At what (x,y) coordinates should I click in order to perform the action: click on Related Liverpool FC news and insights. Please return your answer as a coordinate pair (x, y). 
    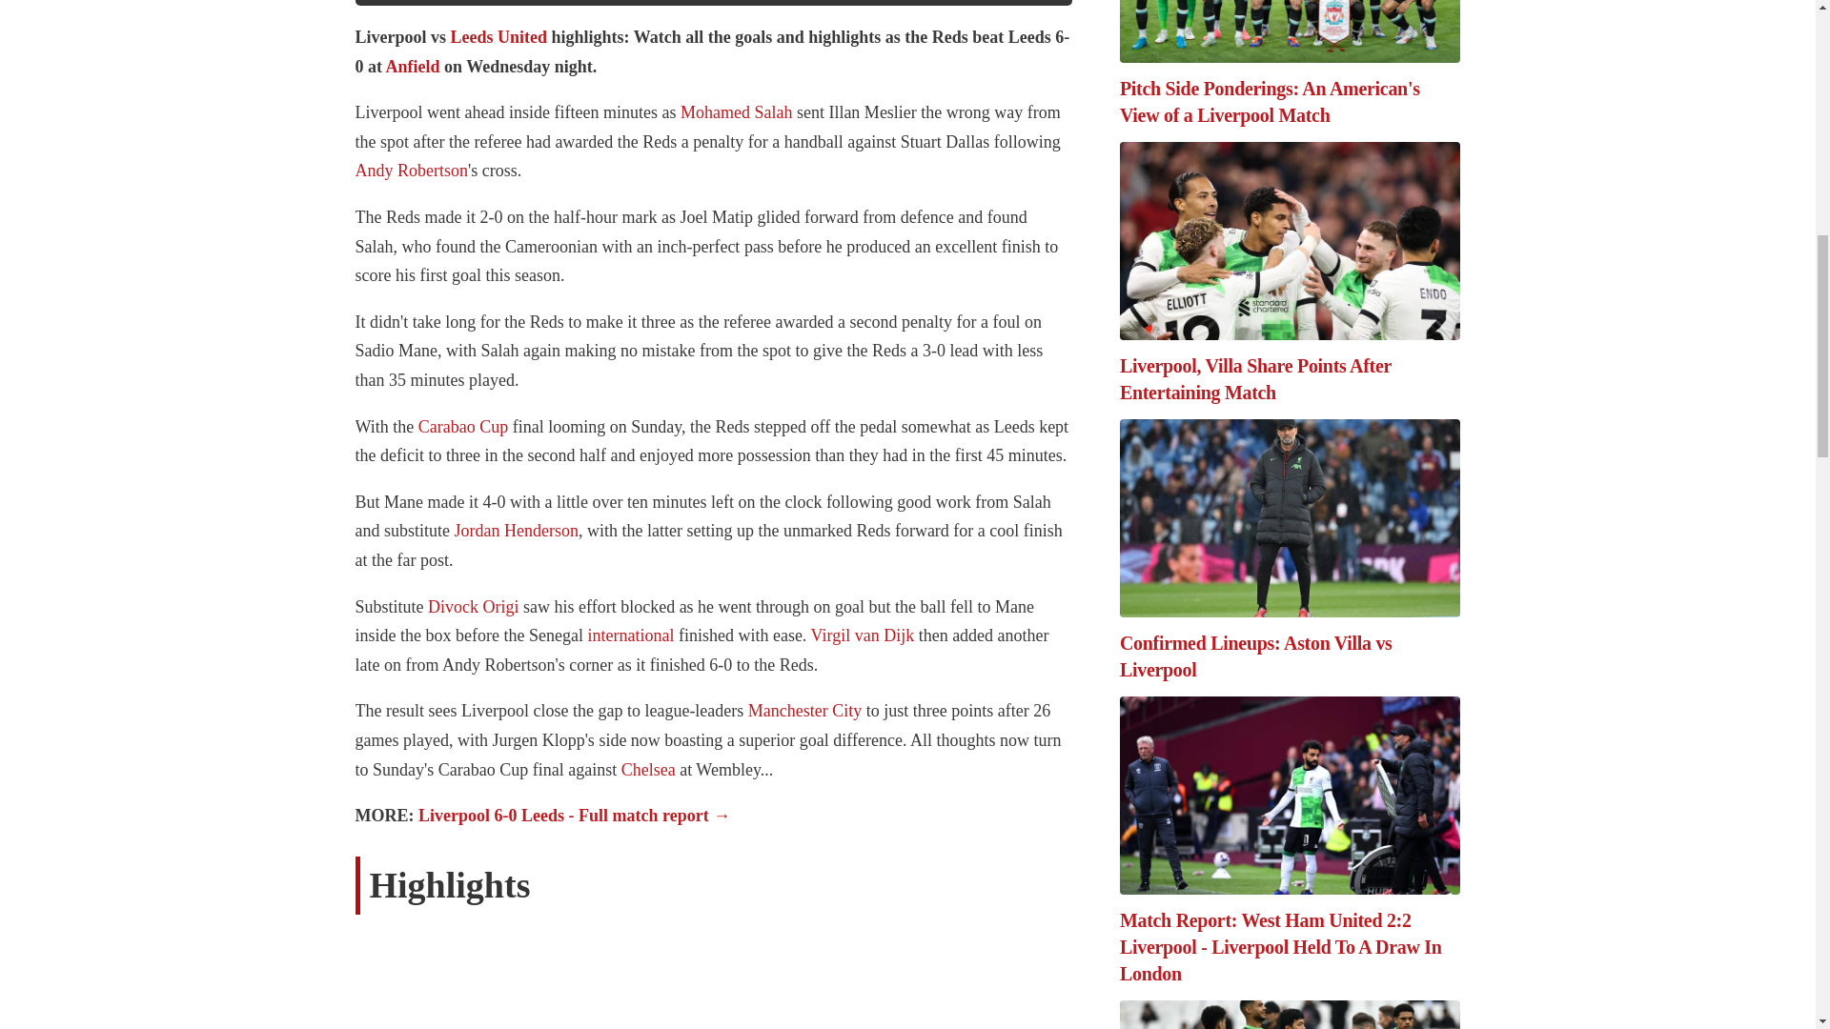
    Looking at the image, I should click on (473, 606).